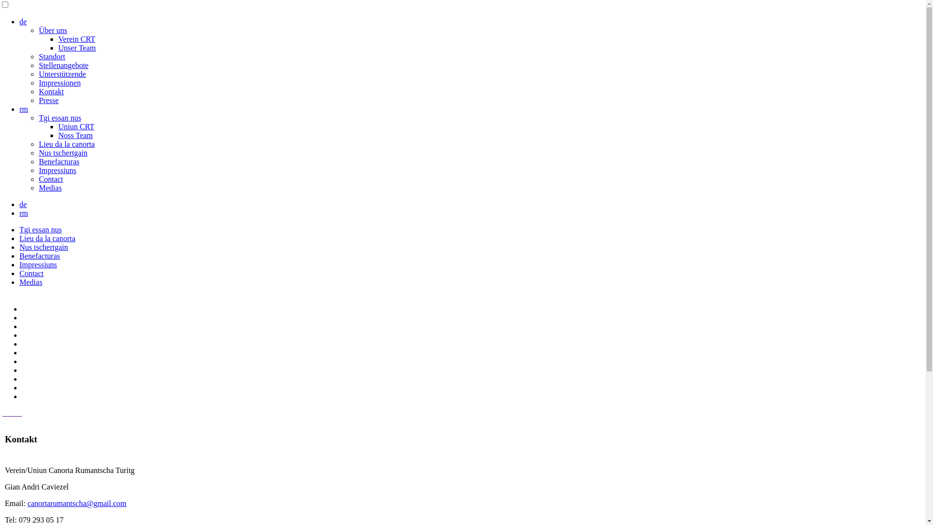 Image resolution: width=933 pixels, height=525 pixels. Describe the element at coordinates (24, 109) in the screenshot. I see `rm` at that location.